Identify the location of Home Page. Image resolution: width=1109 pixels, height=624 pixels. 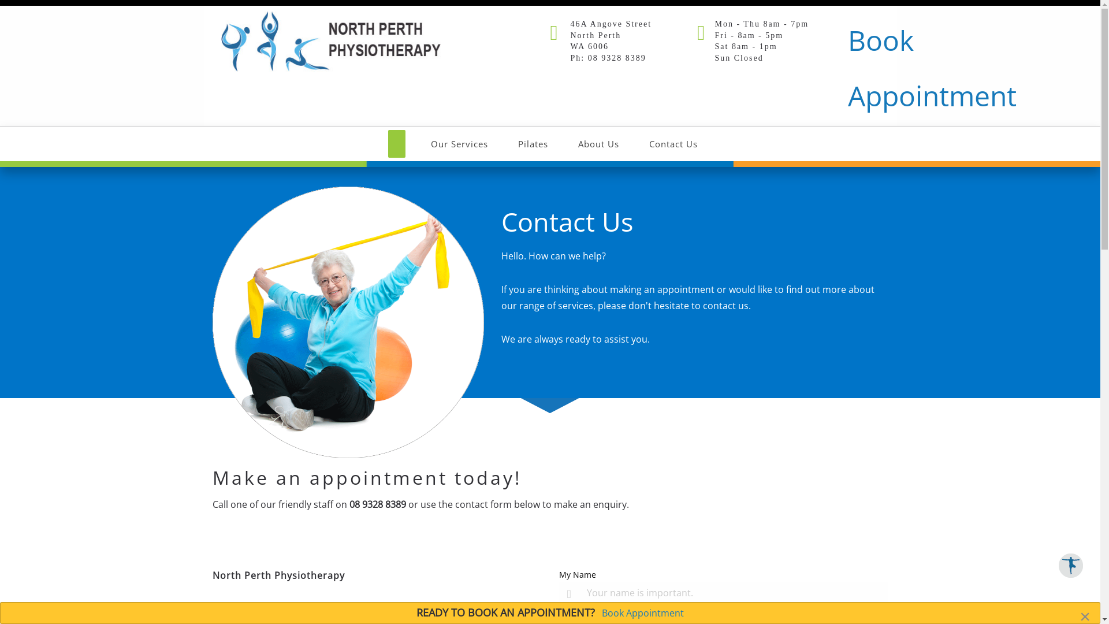
(397, 144).